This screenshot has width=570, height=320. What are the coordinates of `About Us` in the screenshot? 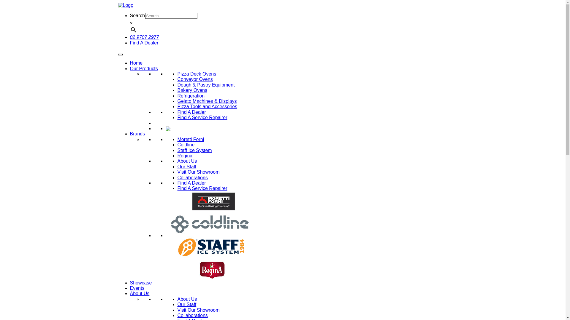 It's located at (187, 161).